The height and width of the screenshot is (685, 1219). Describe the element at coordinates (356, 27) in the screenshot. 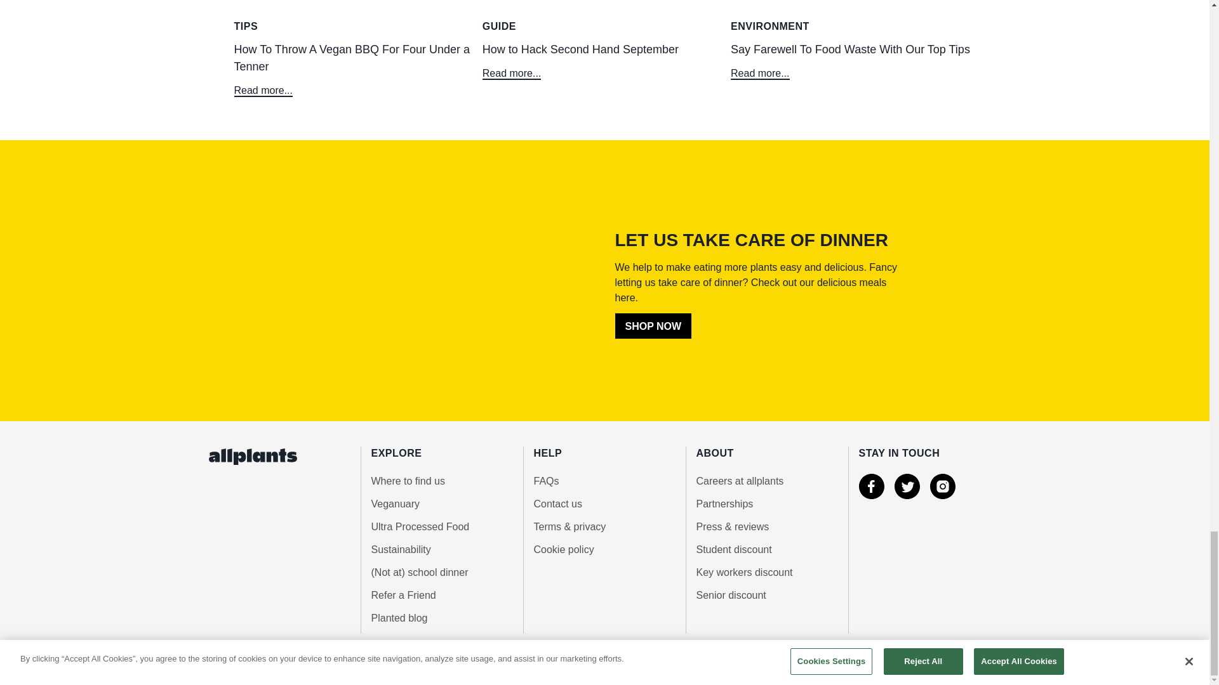

I see `TIPS` at that location.